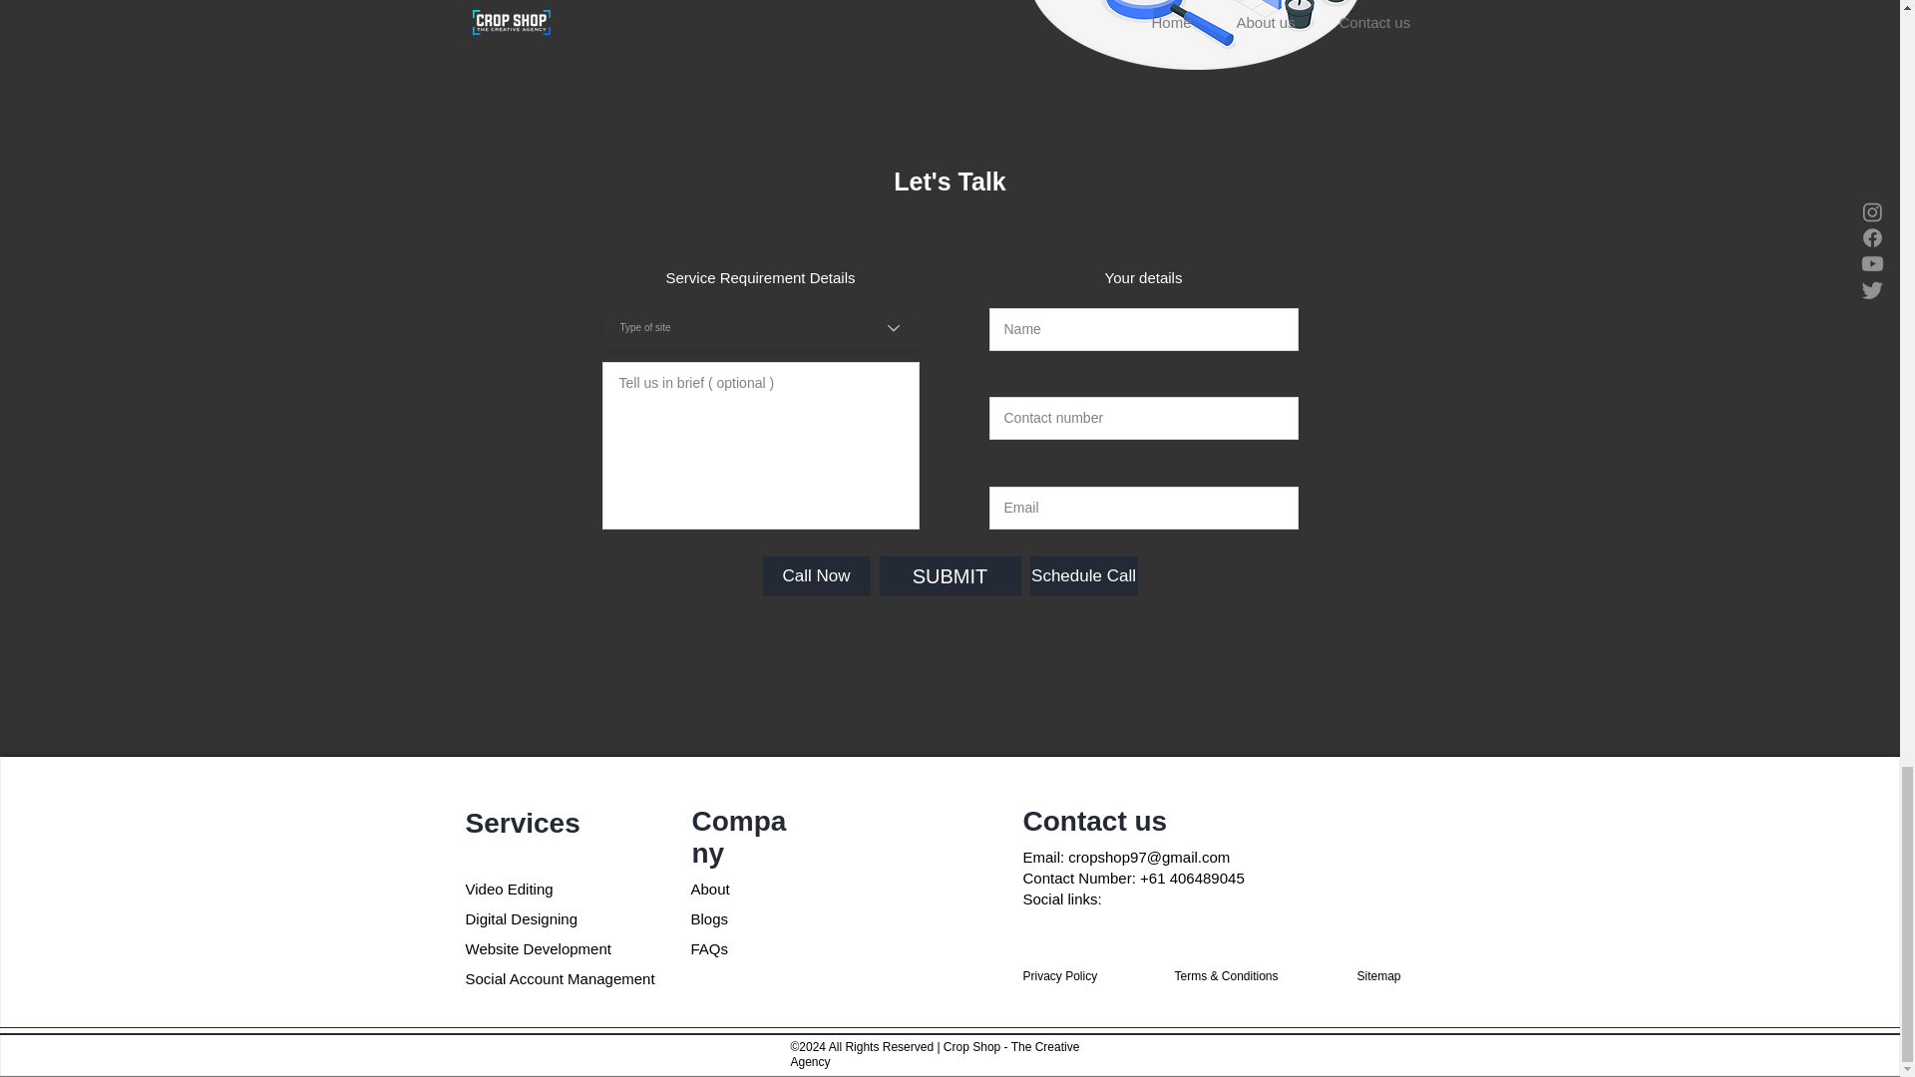 Image resolution: width=1915 pixels, height=1077 pixels. I want to click on Digital Designing, so click(521, 917).